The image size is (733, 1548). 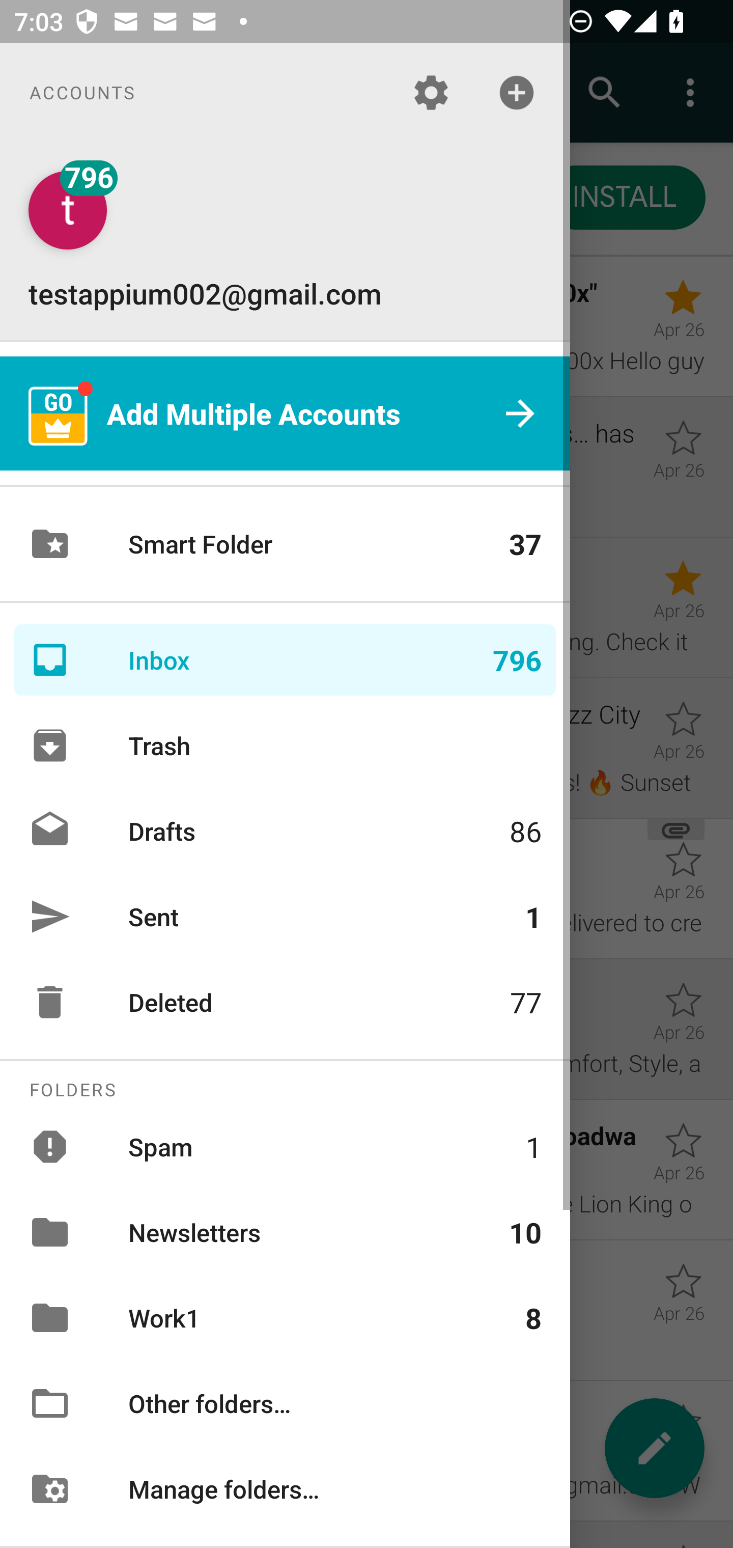 What do you see at coordinates (285, 745) in the screenshot?
I see `Trash` at bounding box center [285, 745].